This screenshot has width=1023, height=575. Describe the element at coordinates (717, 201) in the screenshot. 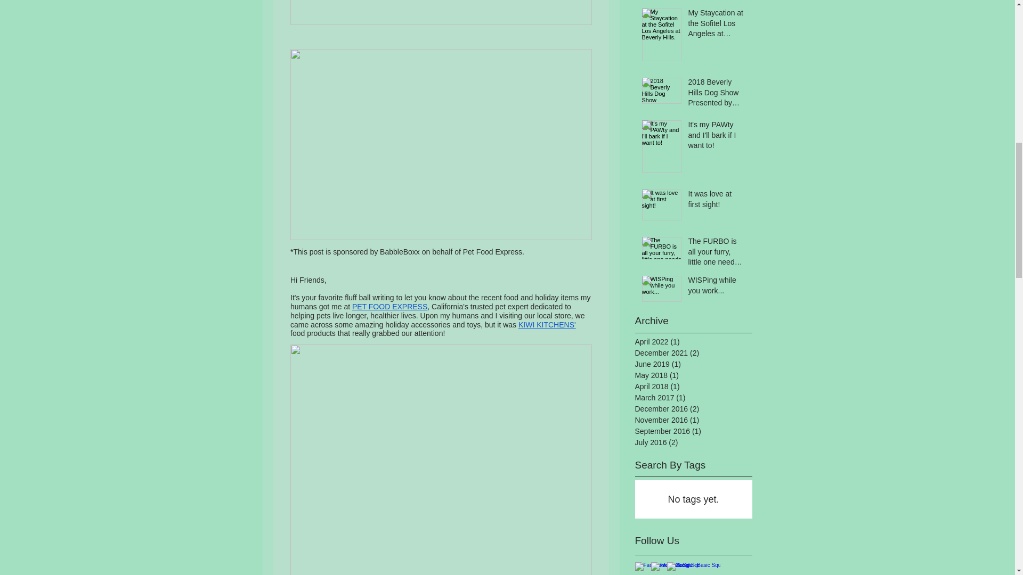

I see `It was love at first sight!` at that location.